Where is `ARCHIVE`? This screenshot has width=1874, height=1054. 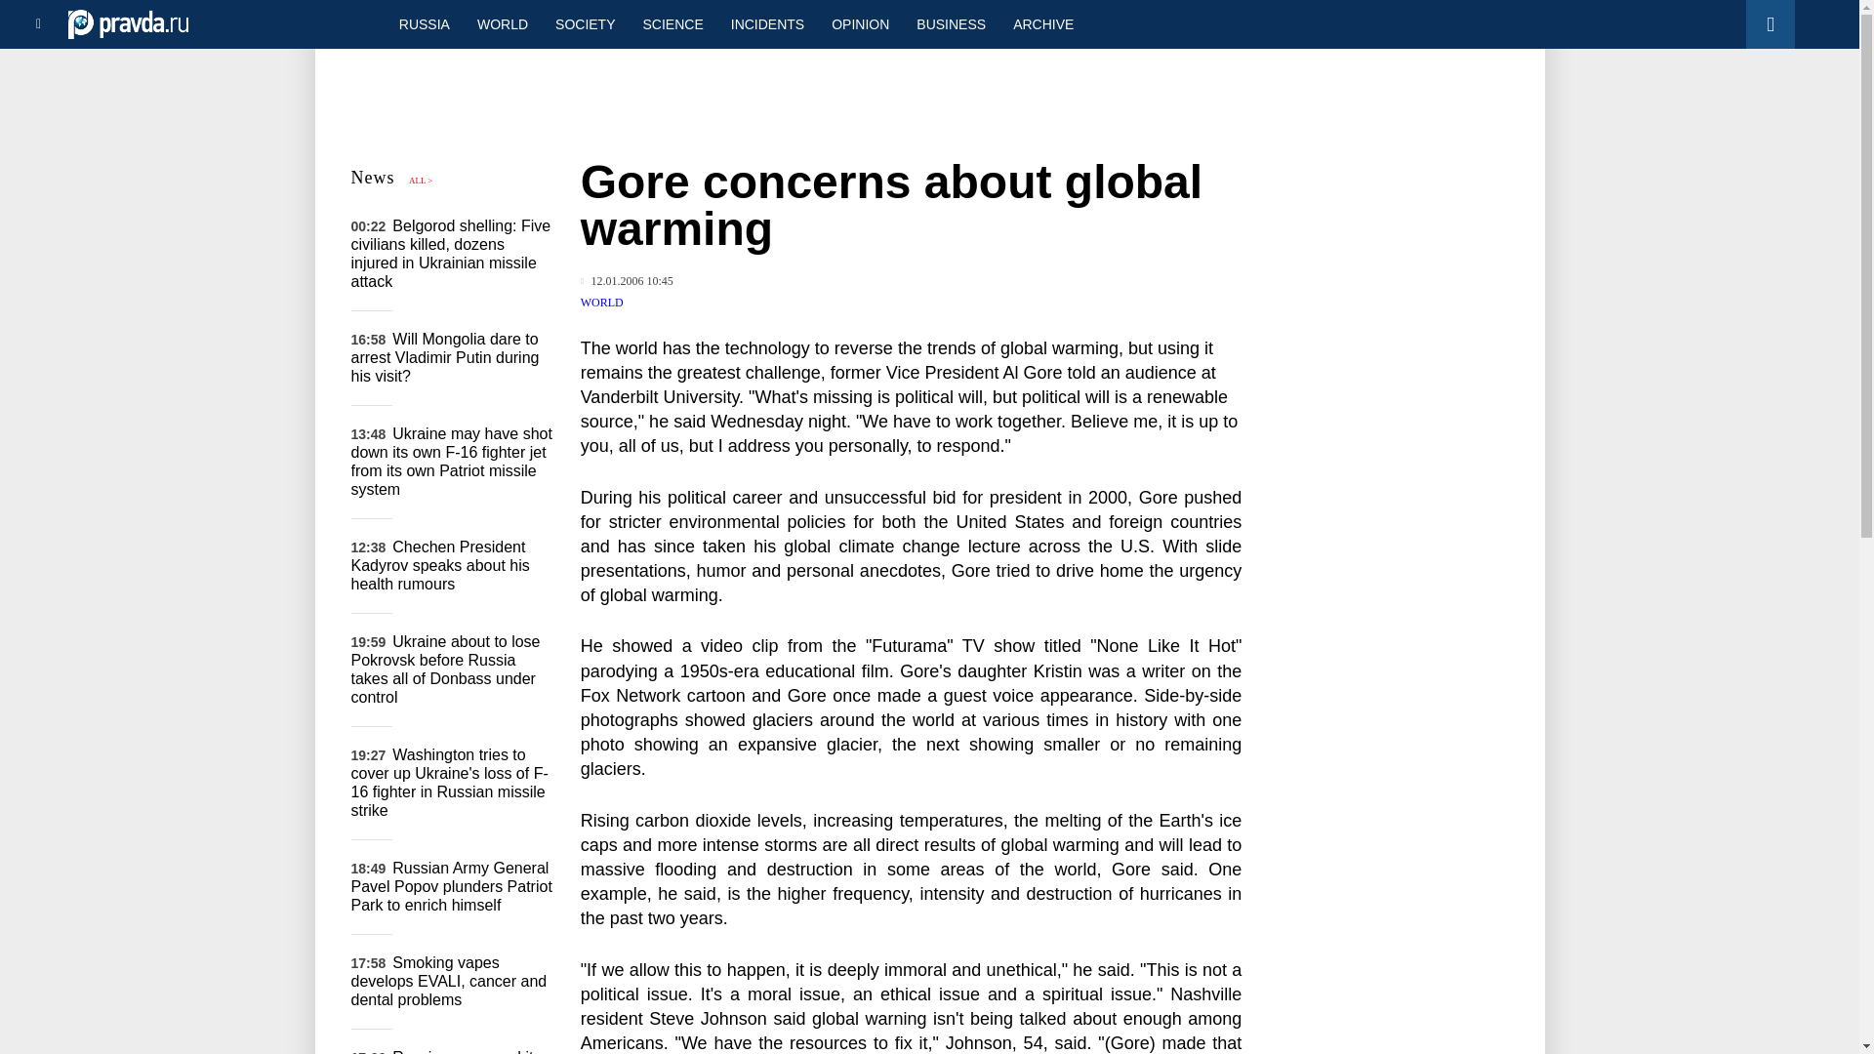
ARCHIVE is located at coordinates (1042, 23).